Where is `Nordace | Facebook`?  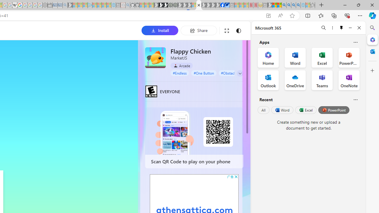
Nordace | Facebook is located at coordinates (222, 5).